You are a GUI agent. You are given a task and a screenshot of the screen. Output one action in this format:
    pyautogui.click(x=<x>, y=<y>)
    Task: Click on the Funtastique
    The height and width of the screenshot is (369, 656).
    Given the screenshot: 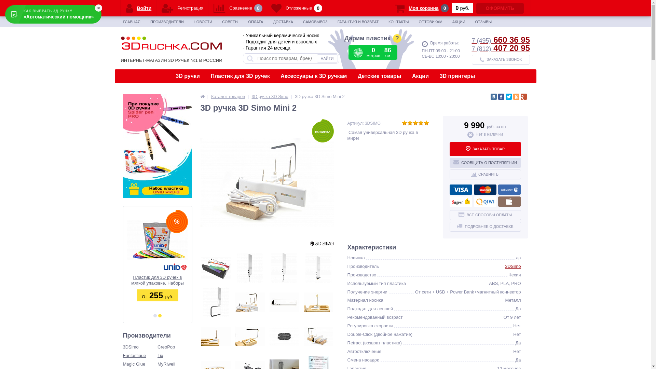 What is the action you would take?
    pyautogui.click(x=140, y=356)
    